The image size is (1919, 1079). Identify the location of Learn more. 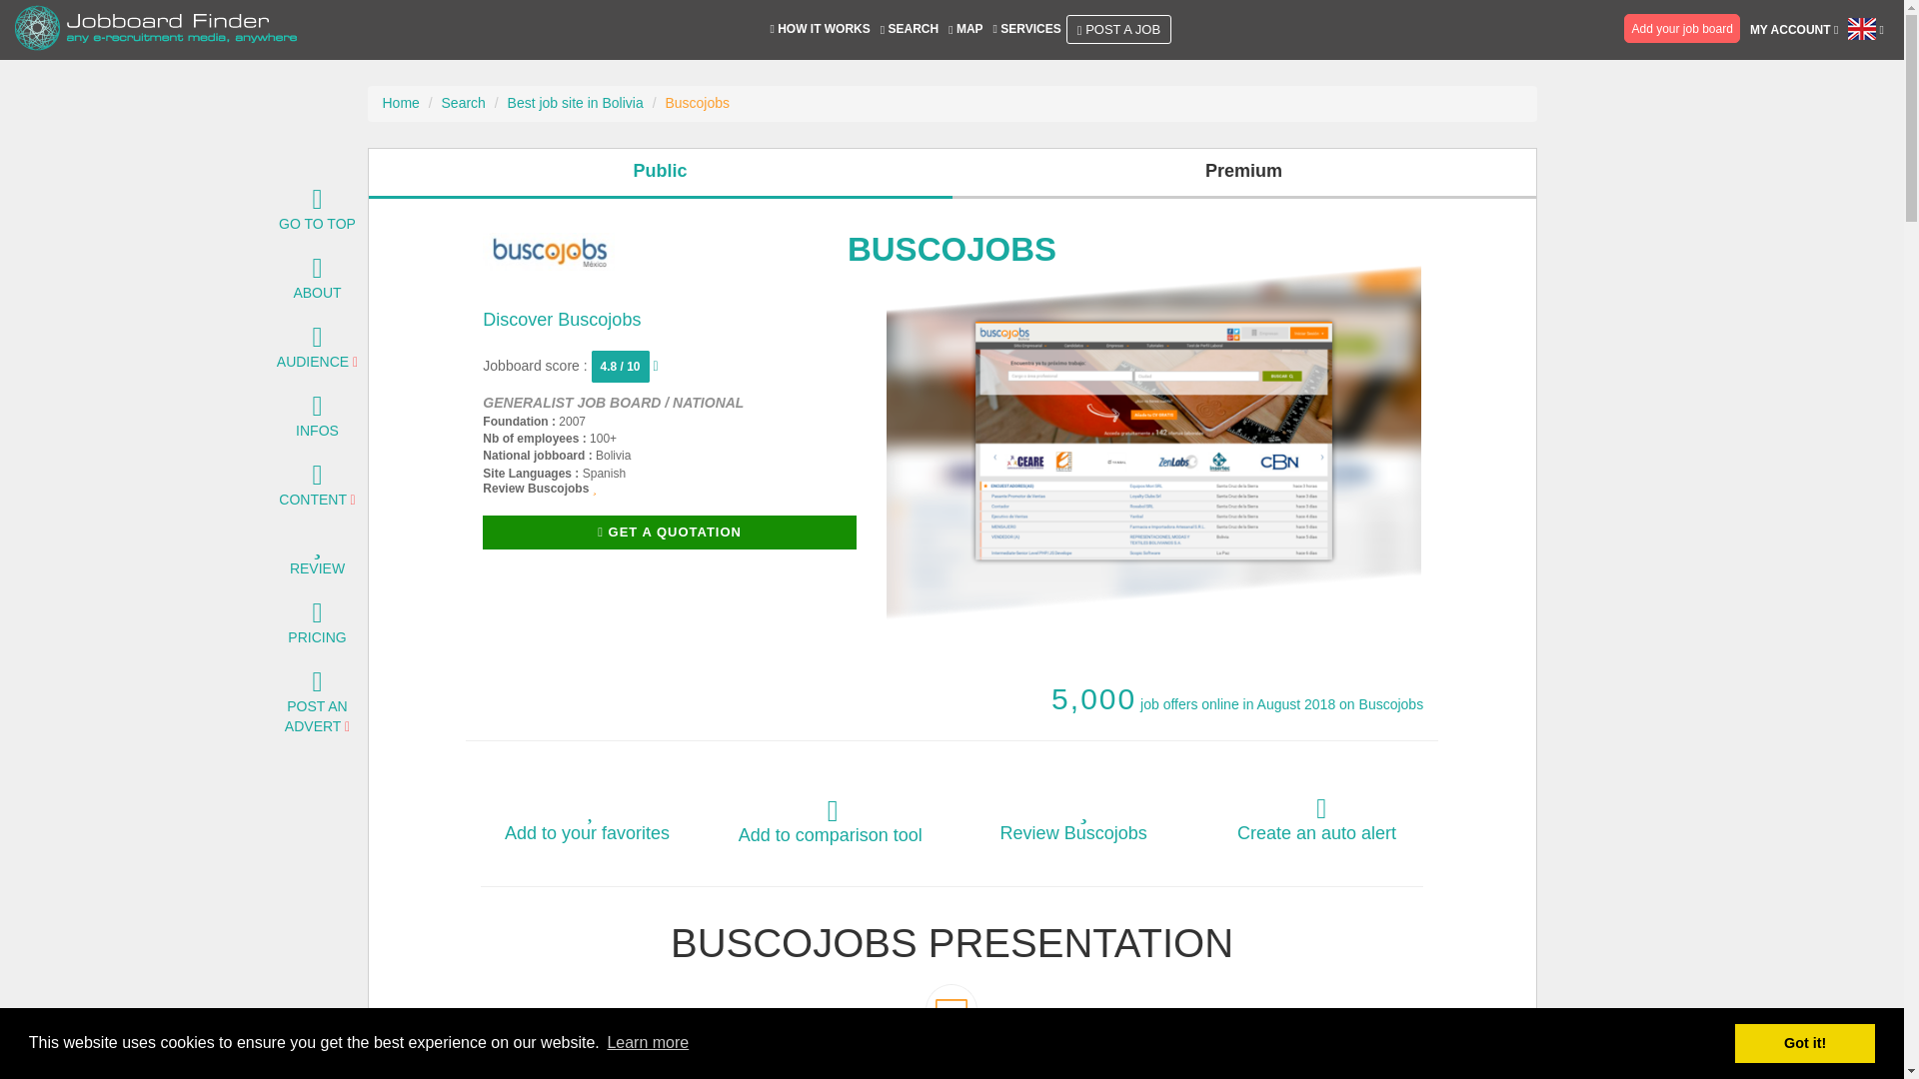
(648, 1043).